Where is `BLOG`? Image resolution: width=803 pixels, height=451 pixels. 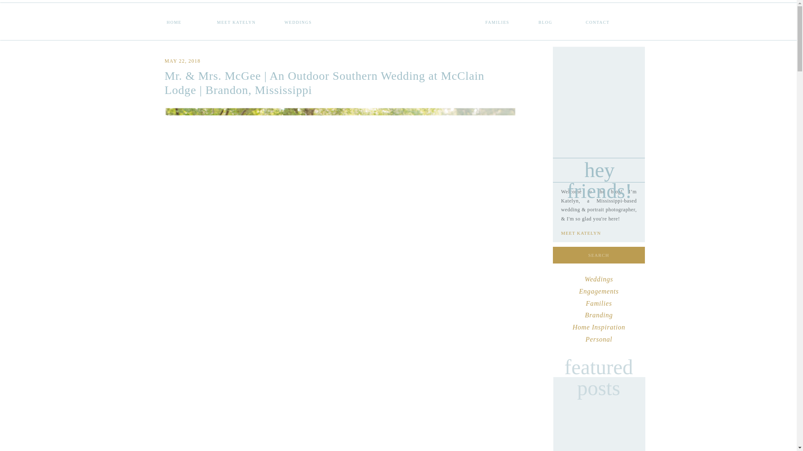 BLOG is located at coordinates (550, 11).